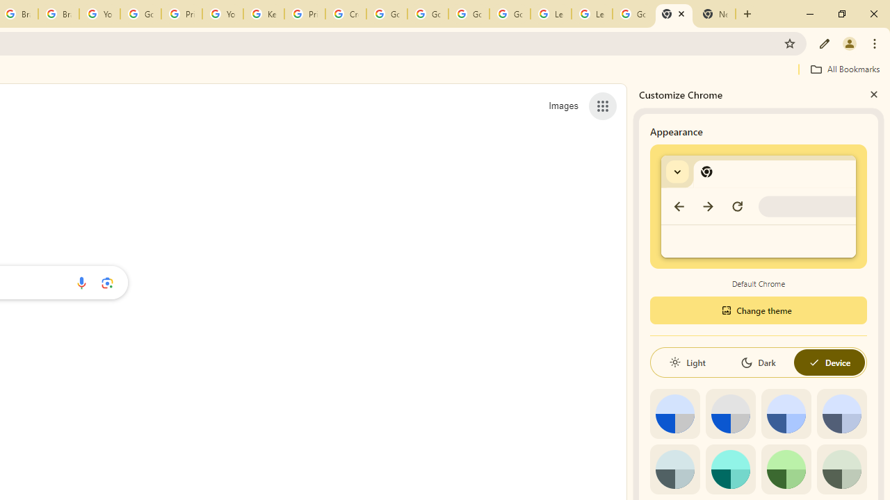 This screenshot has width=890, height=500. I want to click on Google Account Help, so click(387, 14).